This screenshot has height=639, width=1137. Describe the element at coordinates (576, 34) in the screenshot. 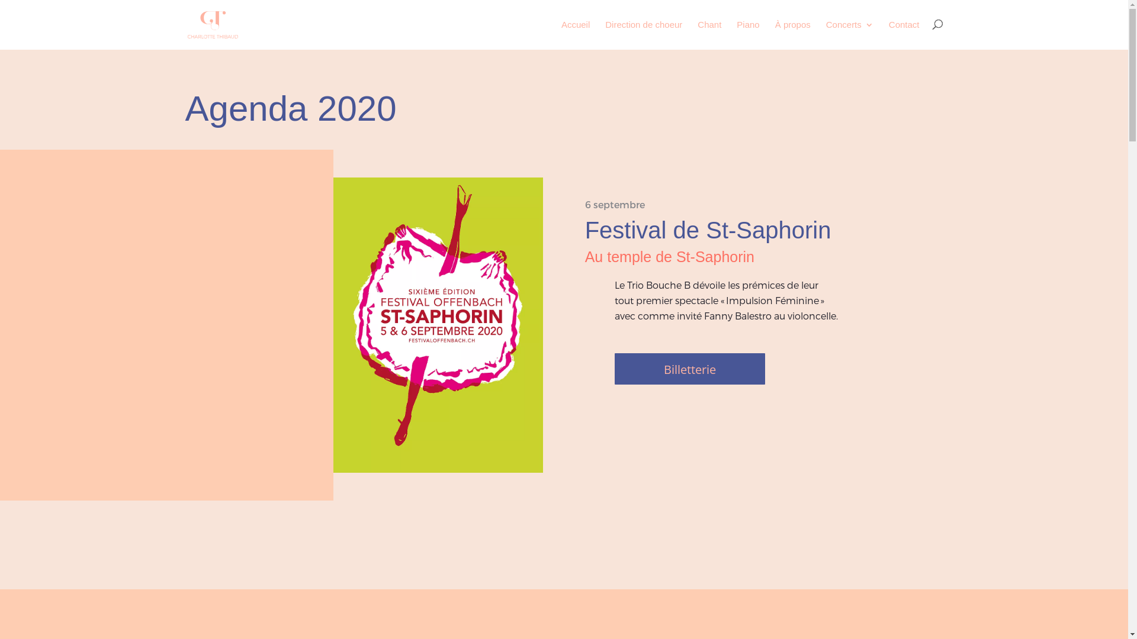

I see `Accueil` at that location.